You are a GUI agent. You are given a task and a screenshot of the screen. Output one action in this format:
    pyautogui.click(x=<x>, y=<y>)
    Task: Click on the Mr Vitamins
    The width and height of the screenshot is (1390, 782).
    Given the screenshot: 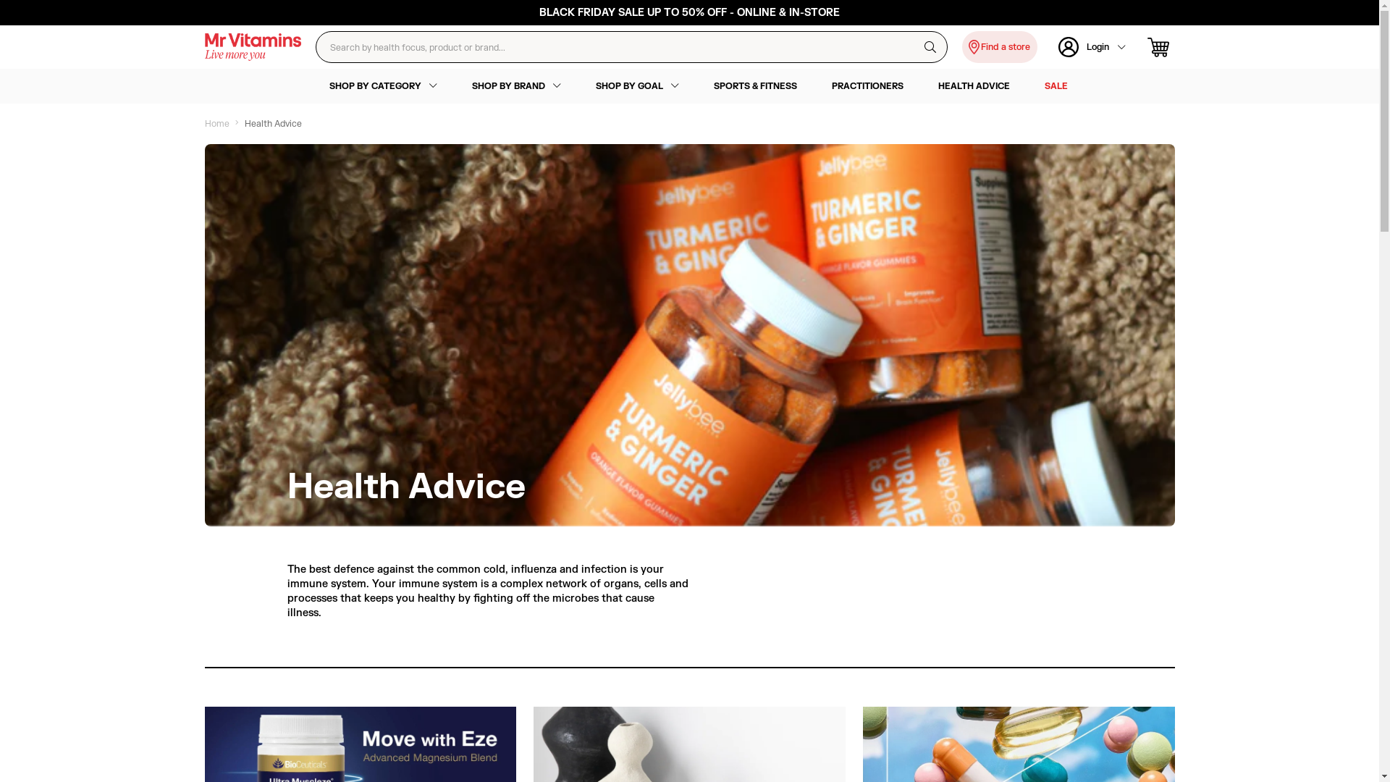 What is the action you would take?
    pyautogui.click(x=253, y=46)
    